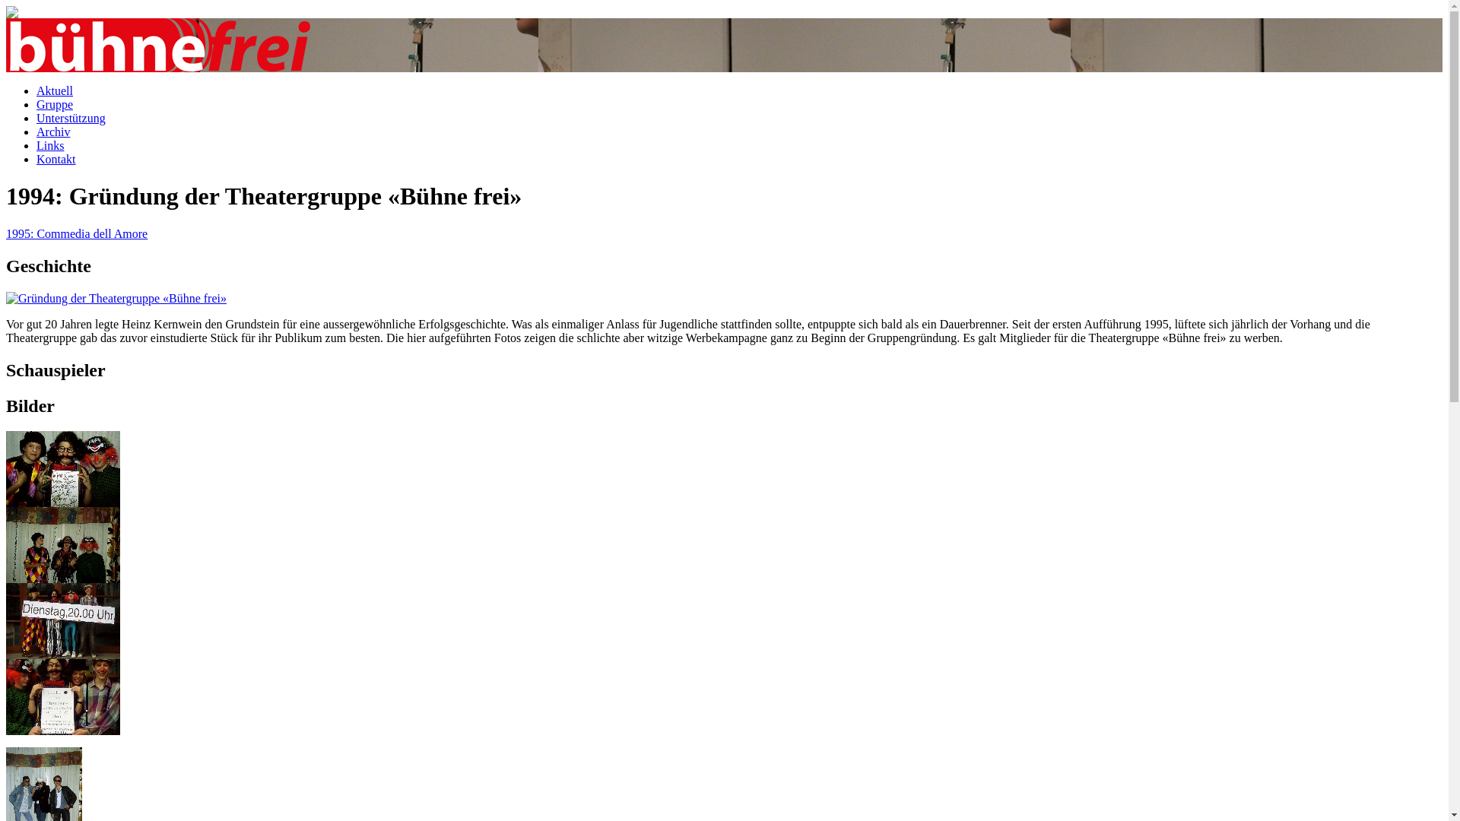  What do you see at coordinates (56, 160) in the screenshot?
I see `Kontakt` at bounding box center [56, 160].